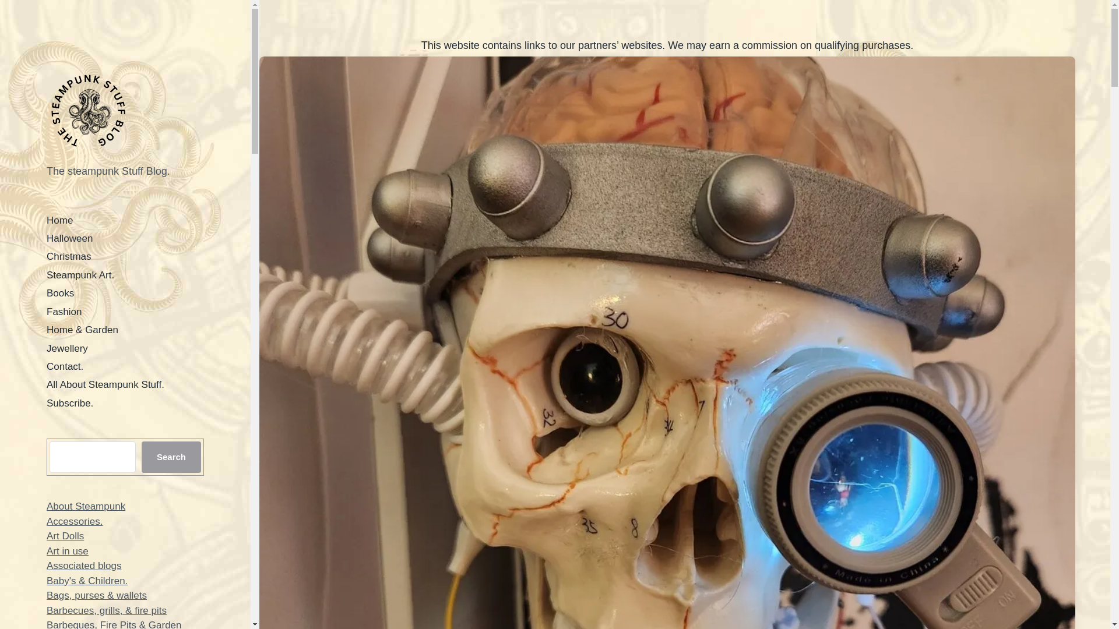 The image size is (1119, 629). Describe the element at coordinates (80, 275) in the screenshot. I see `Steampunk Art.` at that location.